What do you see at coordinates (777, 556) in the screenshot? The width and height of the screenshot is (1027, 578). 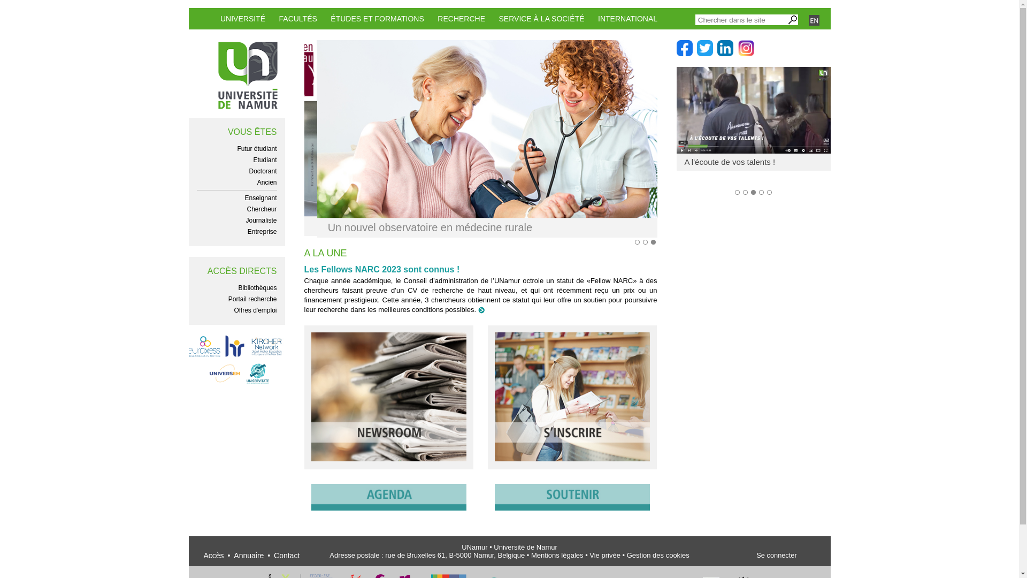 I see `Se connecter` at bounding box center [777, 556].